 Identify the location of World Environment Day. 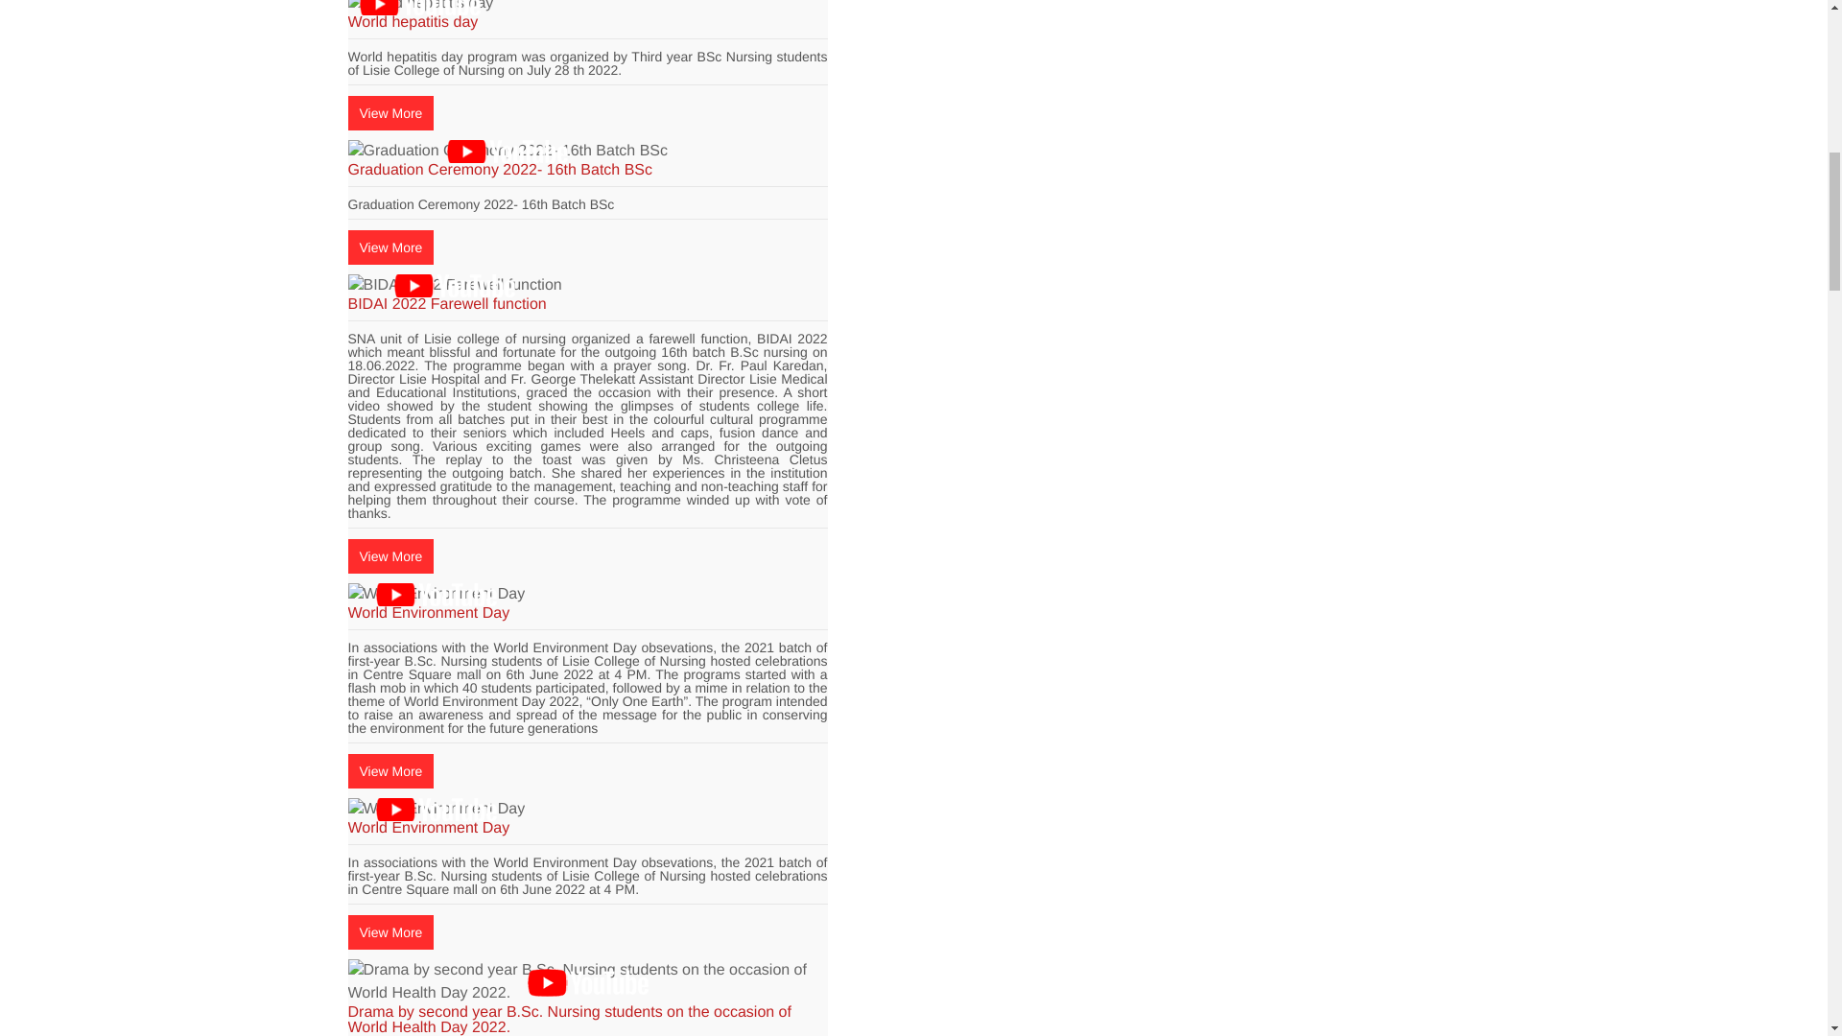
(436, 595).